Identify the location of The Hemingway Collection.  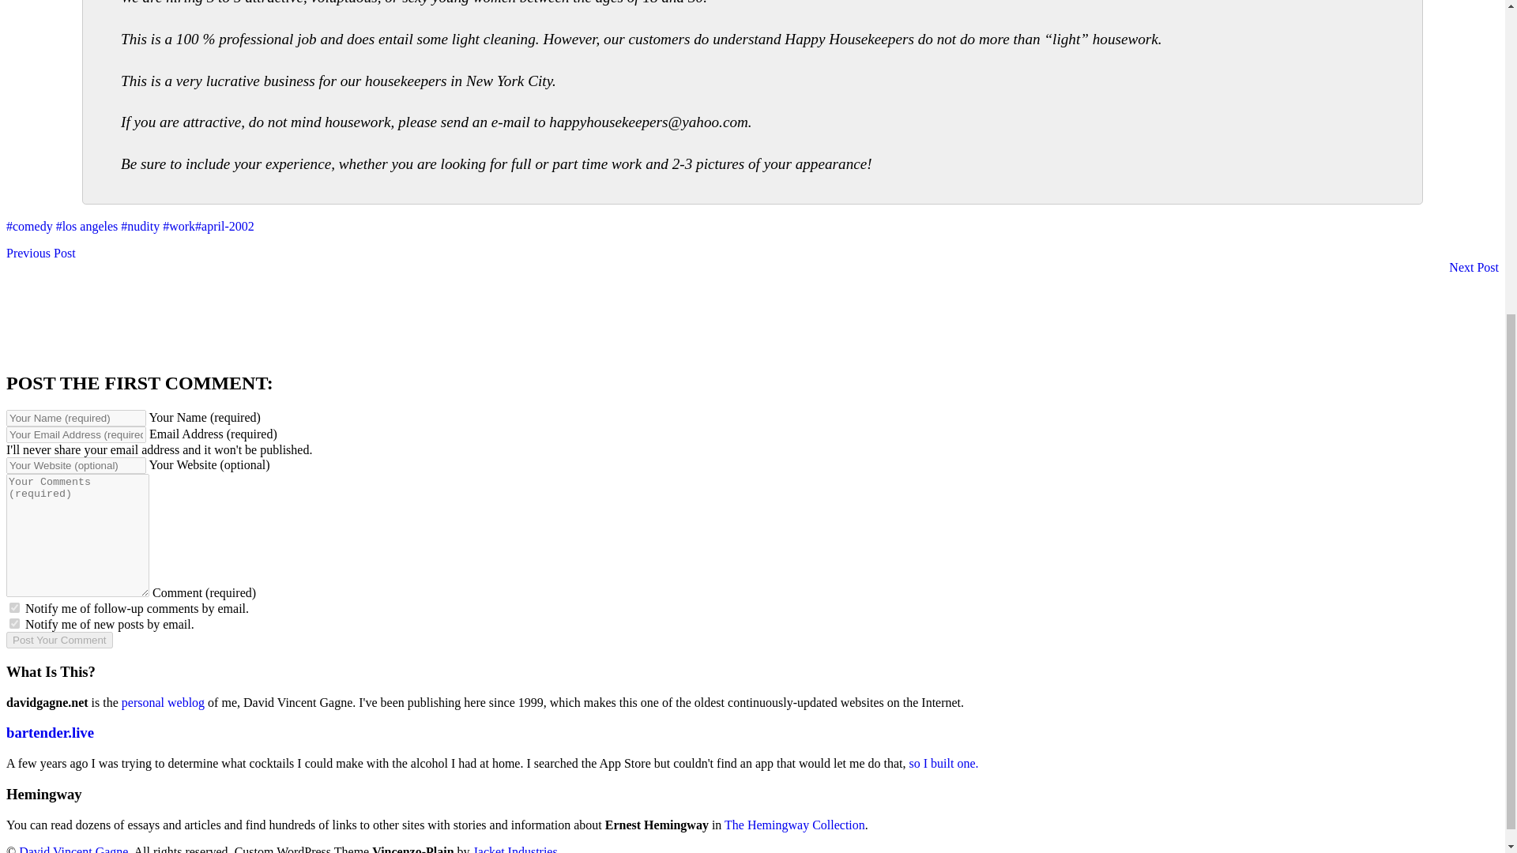
(795, 825).